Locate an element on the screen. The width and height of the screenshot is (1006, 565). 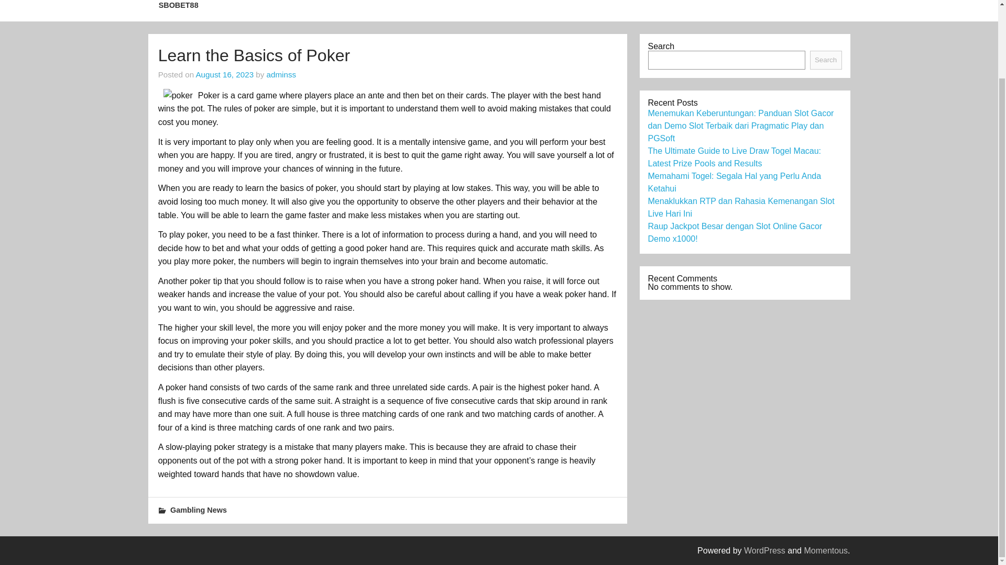
Raup Jackpot Besar dengan Slot Online Gacor Demo x1000! is located at coordinates (735, 232).